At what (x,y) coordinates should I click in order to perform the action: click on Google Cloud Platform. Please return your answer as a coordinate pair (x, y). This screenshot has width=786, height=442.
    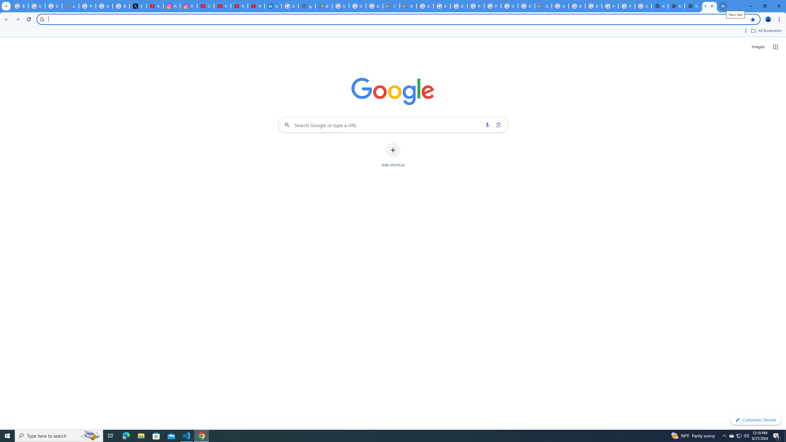
    Looking at the image, I should click on (560, 6).